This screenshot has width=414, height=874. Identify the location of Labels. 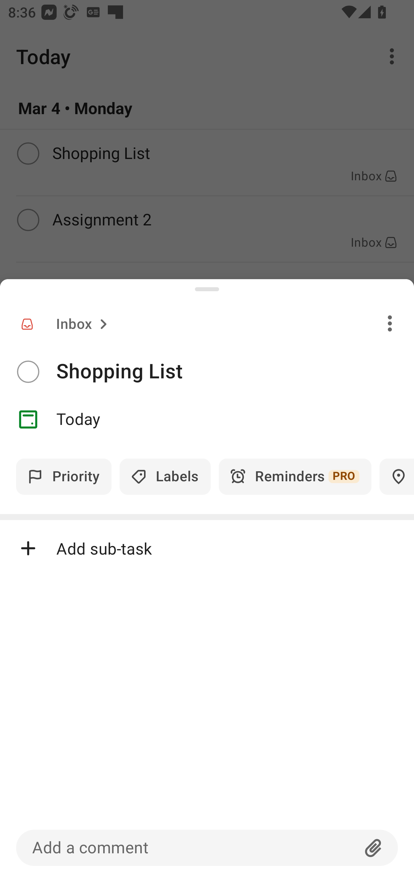
(165, 477).